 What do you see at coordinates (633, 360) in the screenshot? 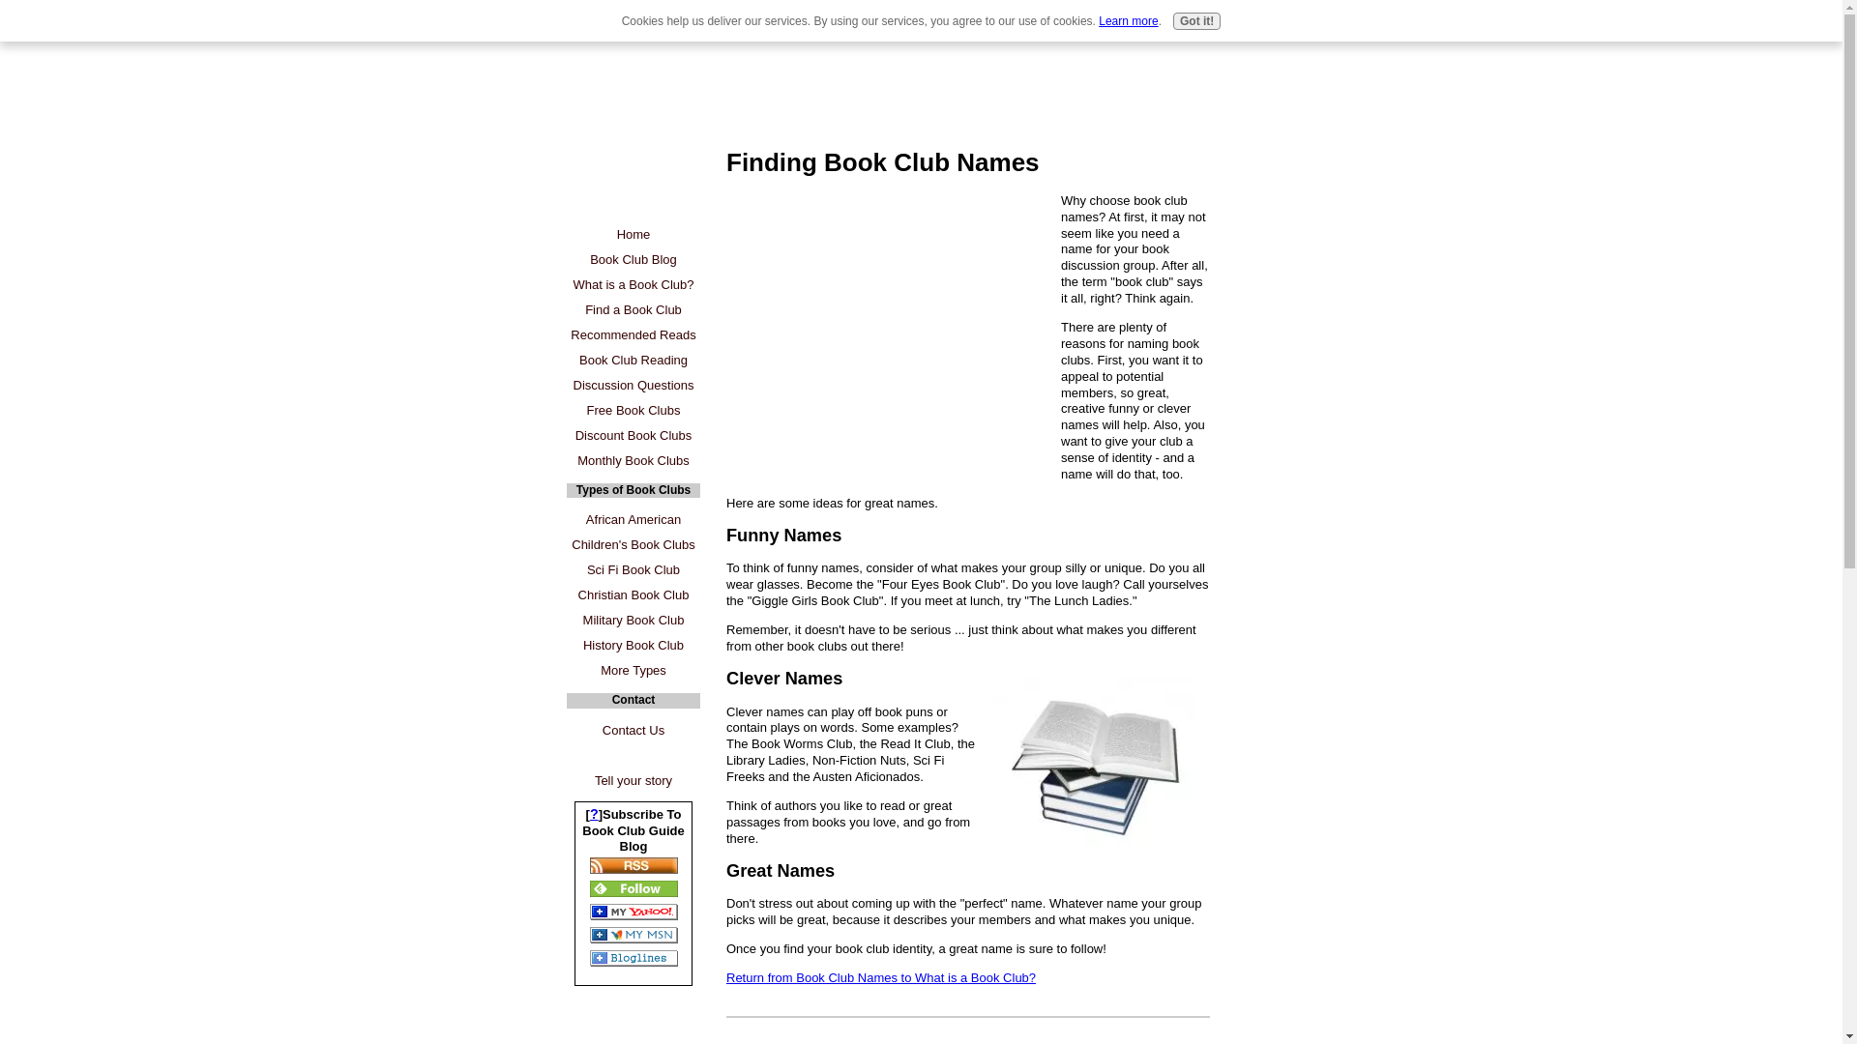
I see `Book Club Reading List` at bounding box center [633, 360].